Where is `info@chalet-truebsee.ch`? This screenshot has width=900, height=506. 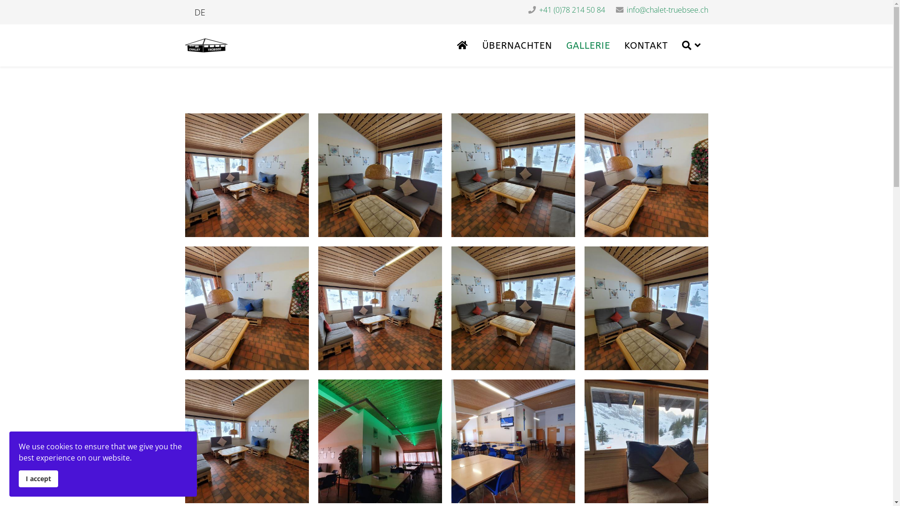
info@chalet-truebsee.ch is located at coordinates (667, 10).